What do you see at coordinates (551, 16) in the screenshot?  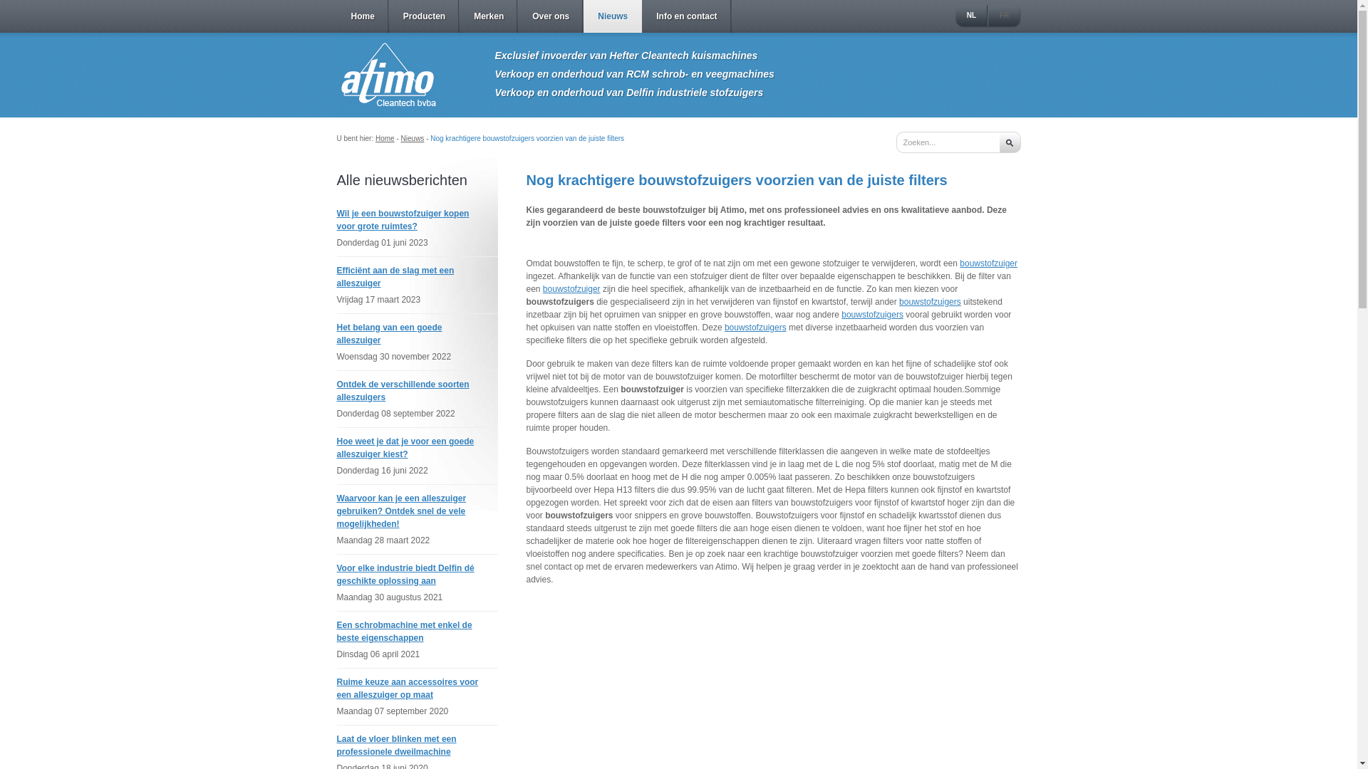 I see `Over ons` at bounding box center [551, 16].